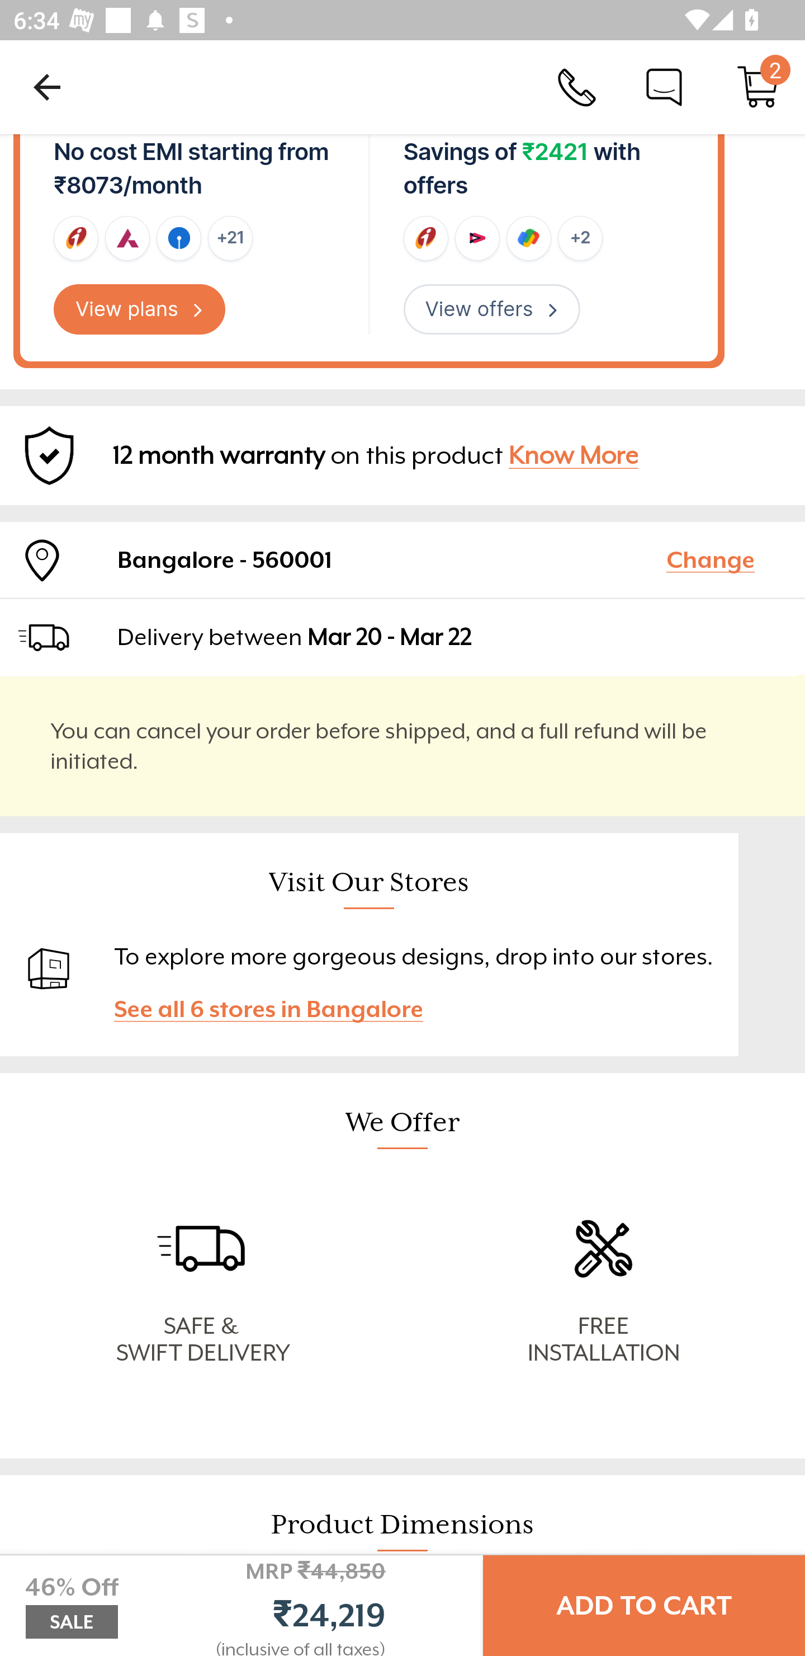  I want to click on View plans, so click(140, 309).